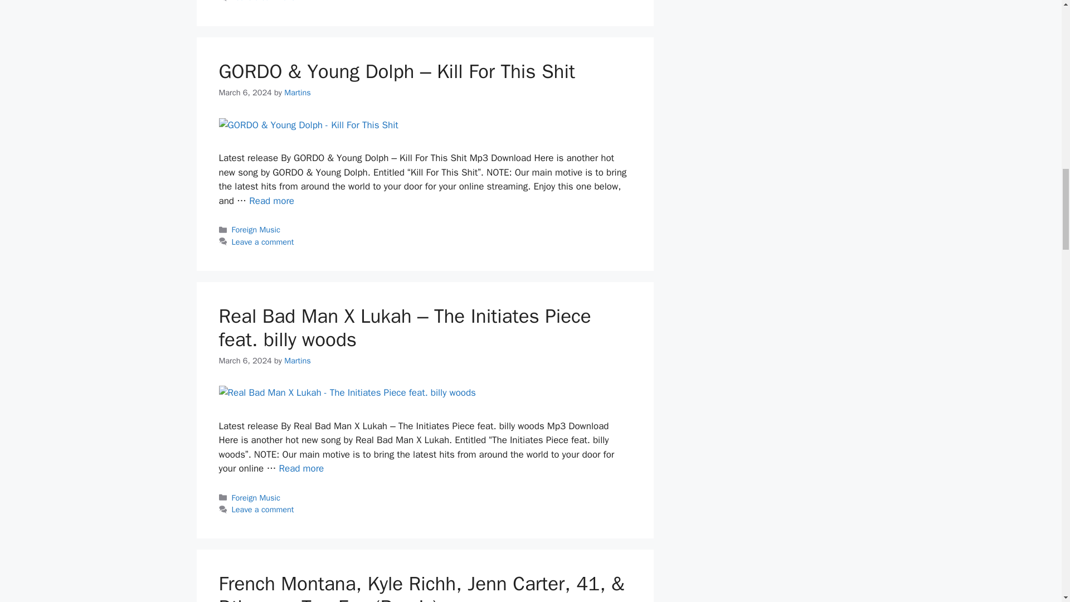  I want to click on Foreign Music, so click(256, 497).